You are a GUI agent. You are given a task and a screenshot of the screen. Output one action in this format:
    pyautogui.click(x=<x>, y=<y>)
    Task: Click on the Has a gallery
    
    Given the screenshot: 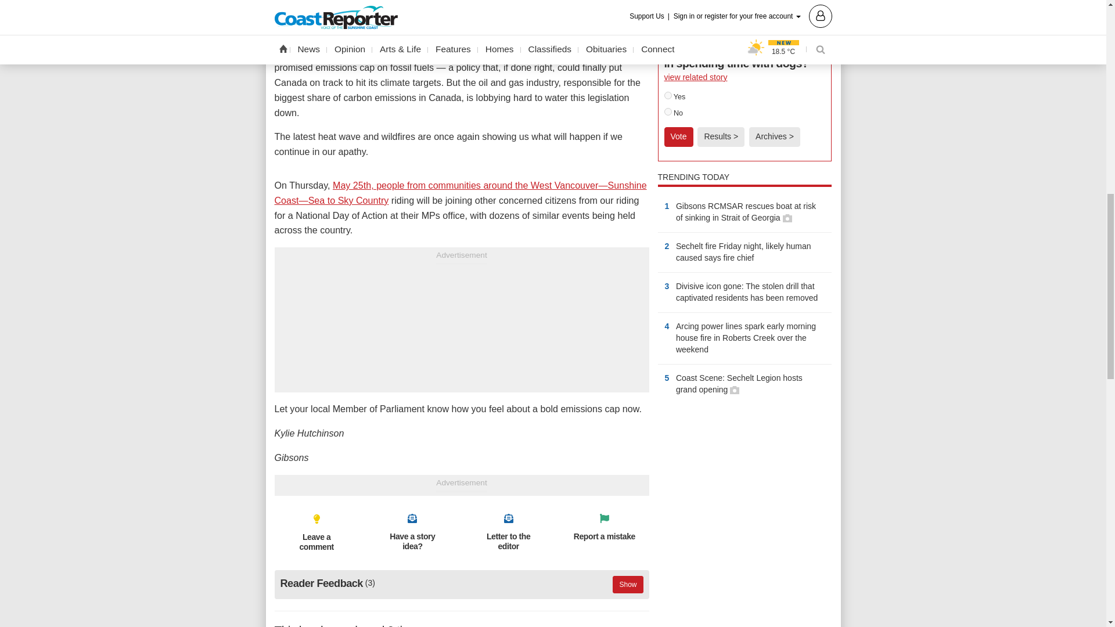 What is the action you would take?
    pyautogui.click(x=734, y=390)
    